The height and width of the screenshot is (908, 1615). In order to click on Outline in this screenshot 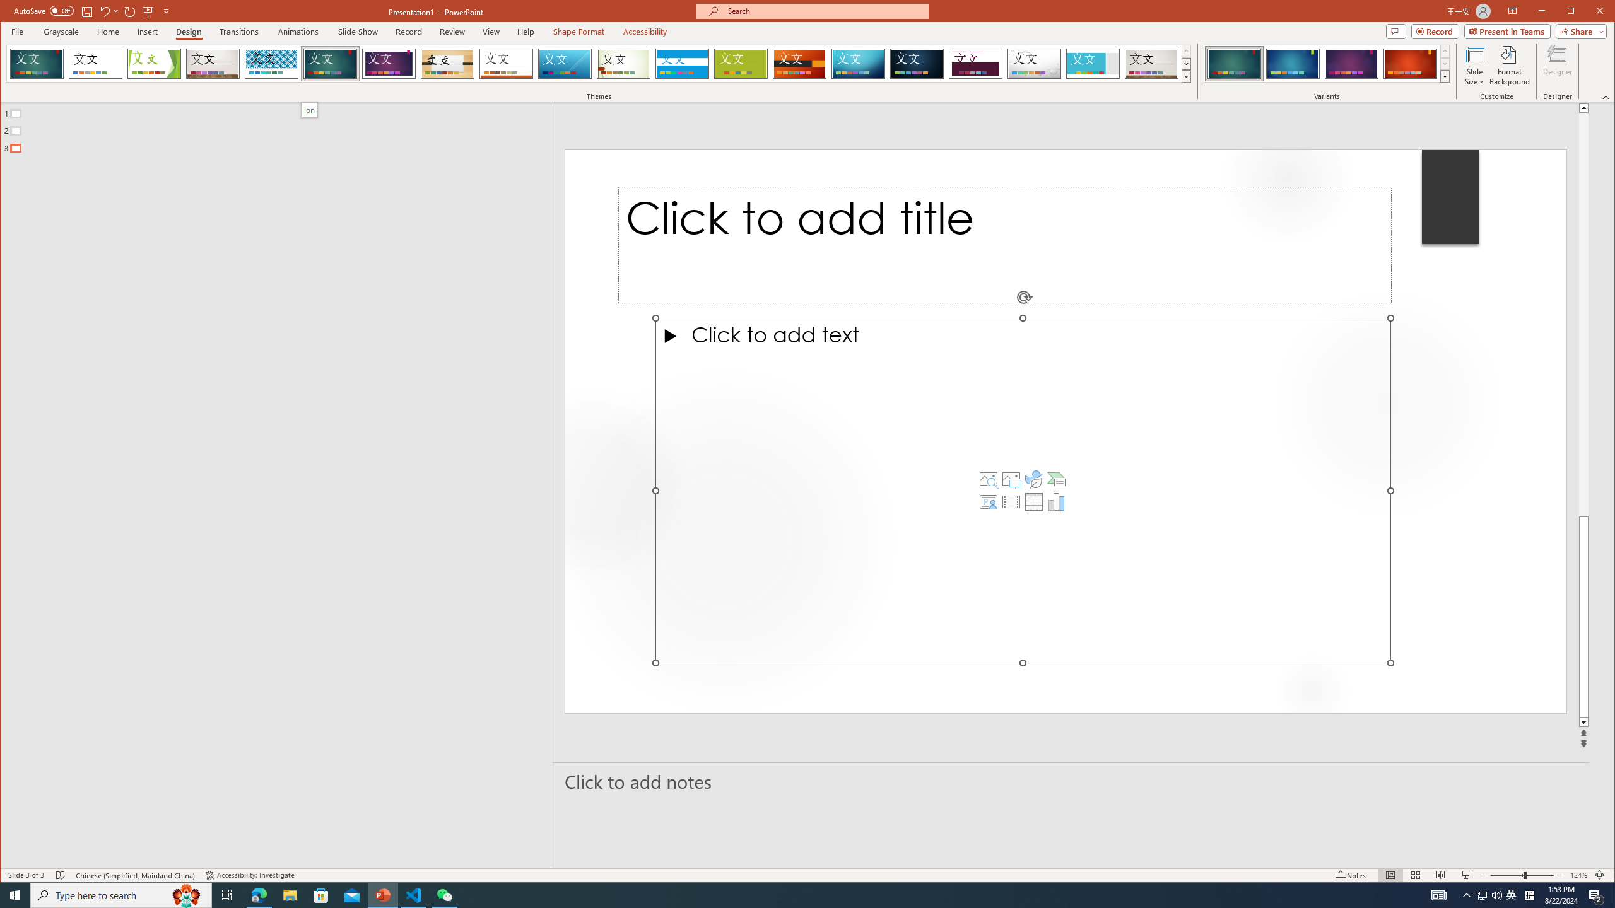, I will do `click(281, 127)`.